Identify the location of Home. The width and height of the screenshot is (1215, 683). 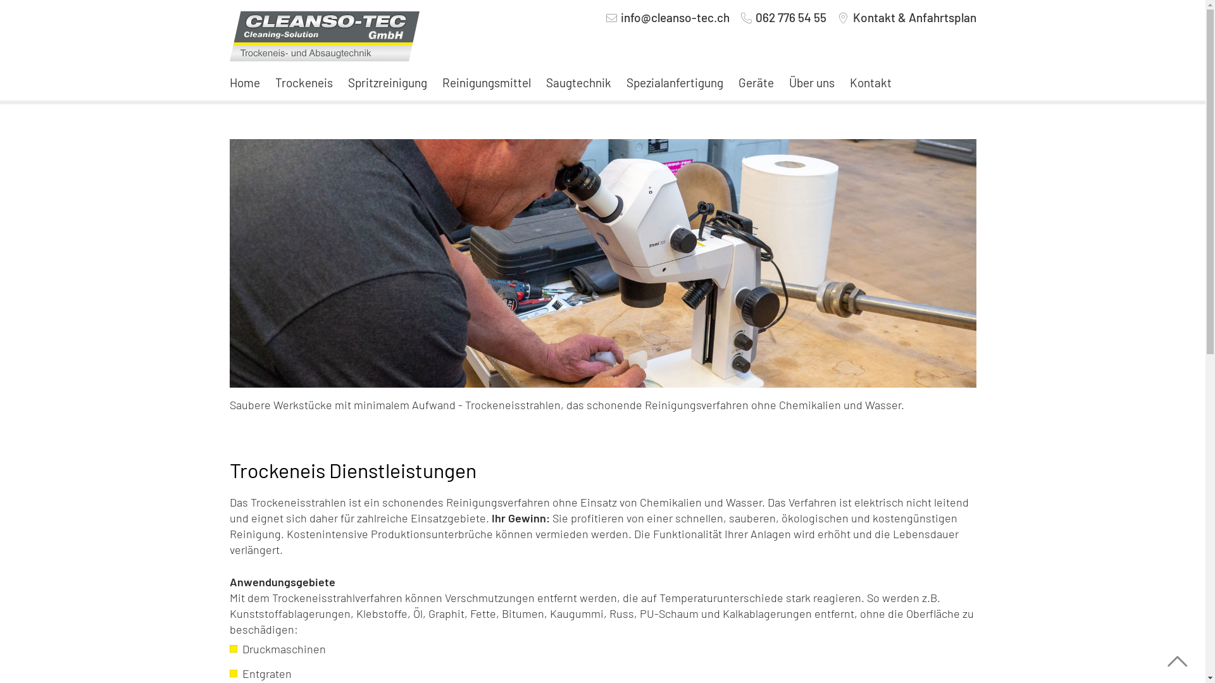
(248, 82).